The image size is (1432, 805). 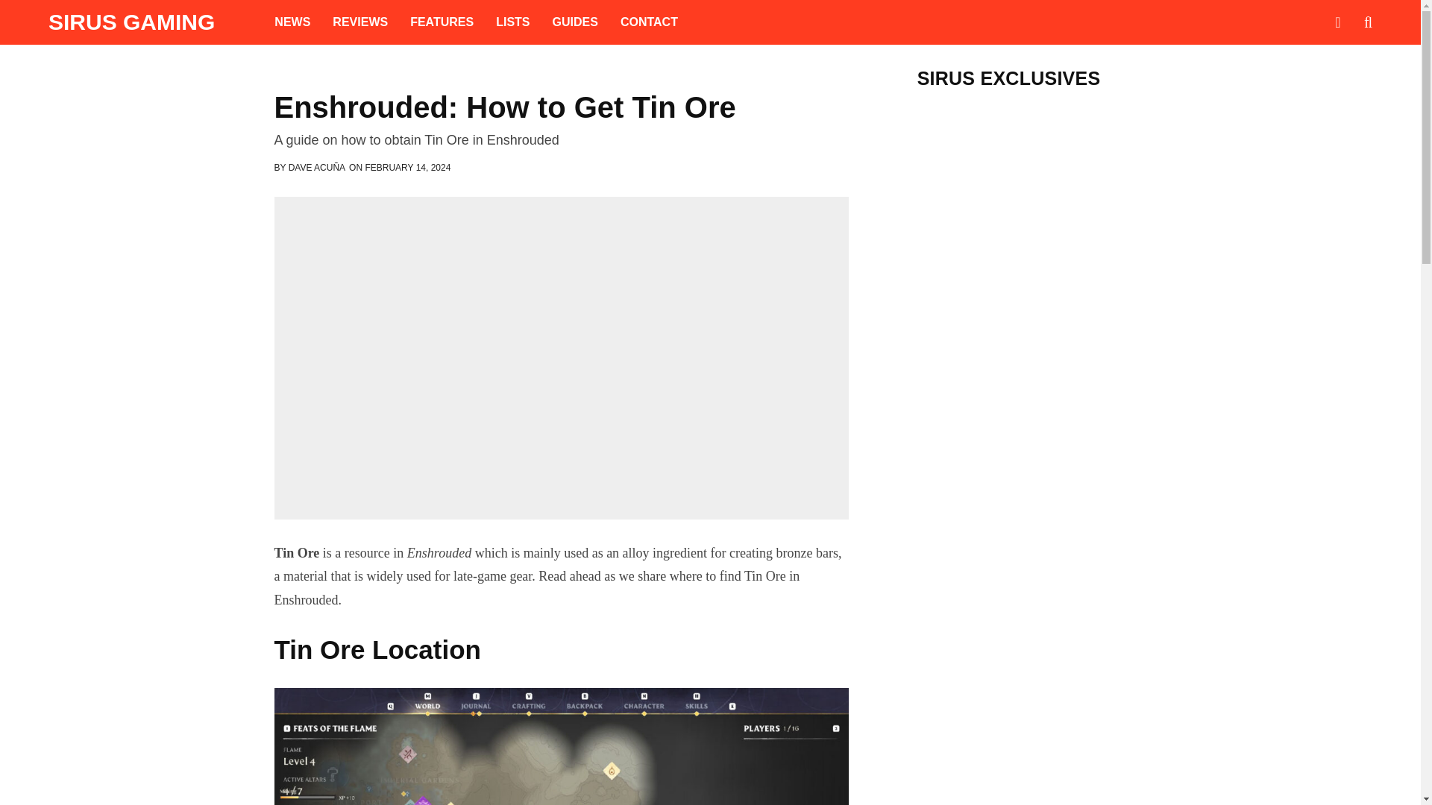 I want to click on SIRUS GAMING, so click(x=131, y=22).